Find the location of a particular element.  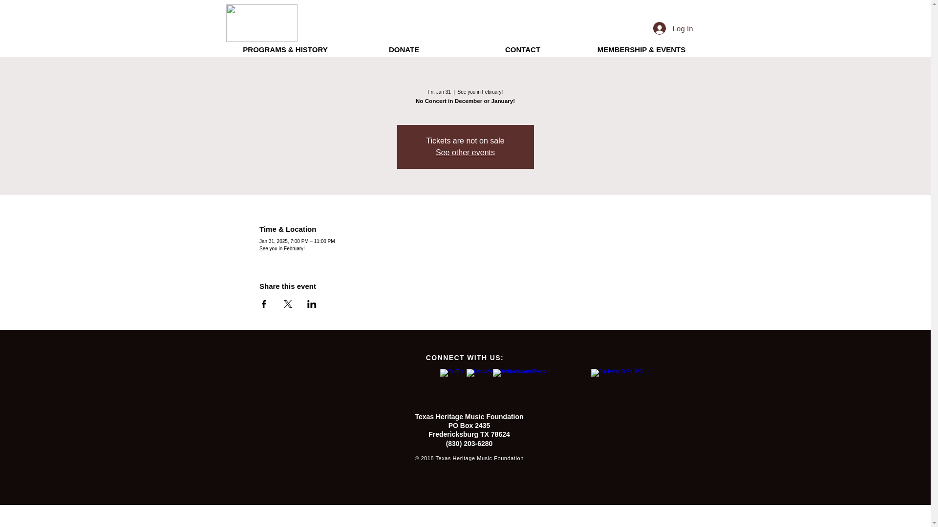

CONTACT is located at coordinates (522, 49).